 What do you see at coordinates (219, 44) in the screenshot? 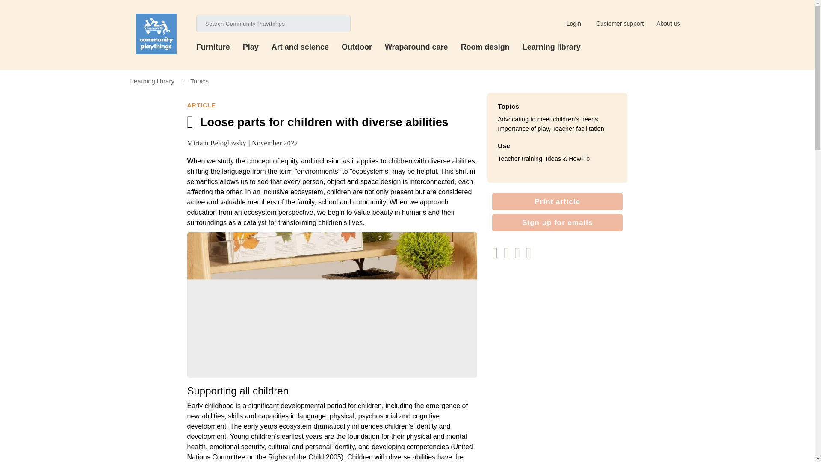
I see `Furniture` at bounding box center [219, 44].